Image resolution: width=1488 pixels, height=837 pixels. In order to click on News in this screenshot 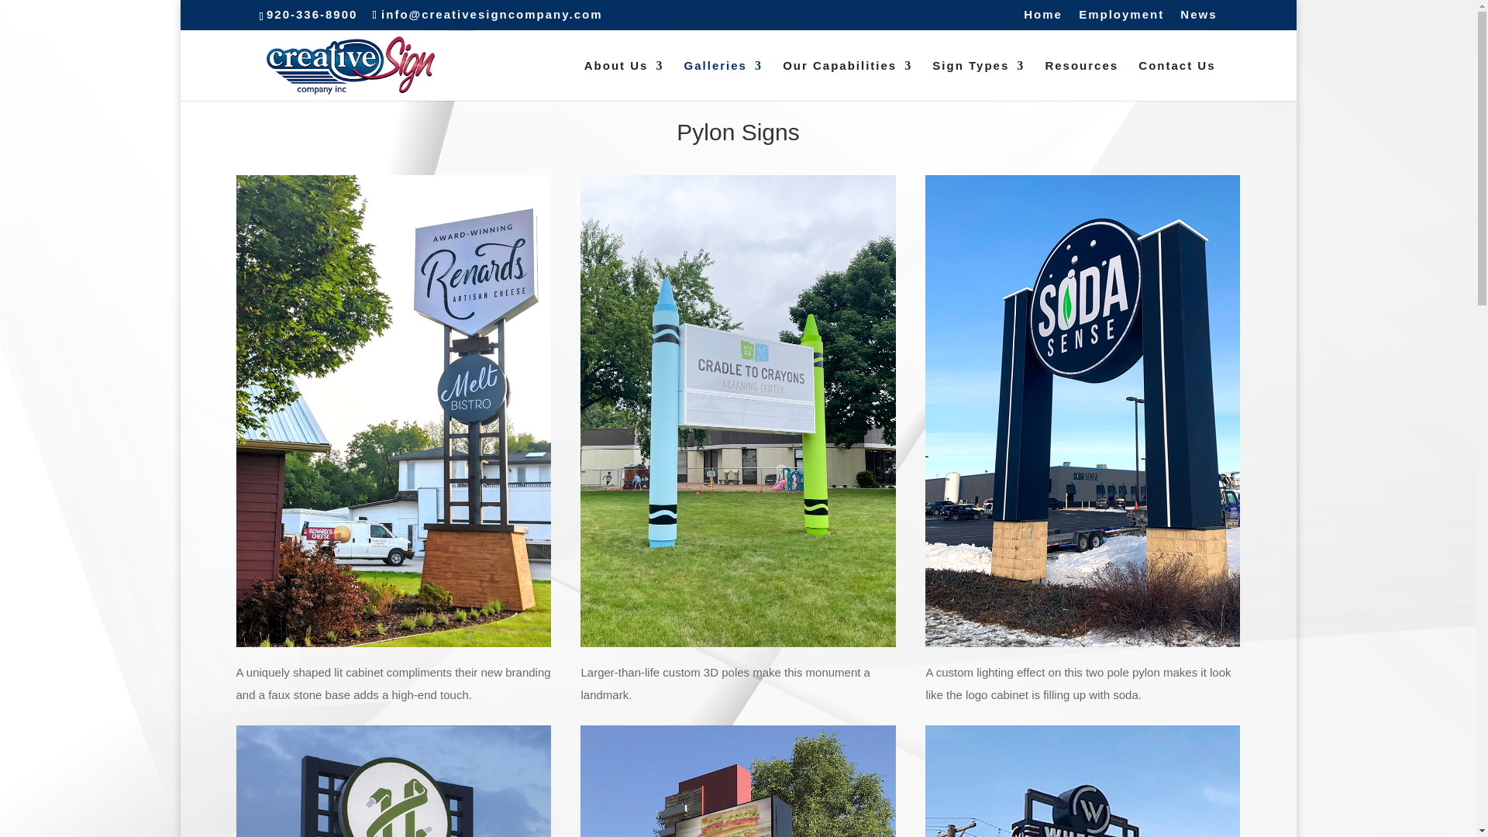, I will do `click(1198, 18)`.